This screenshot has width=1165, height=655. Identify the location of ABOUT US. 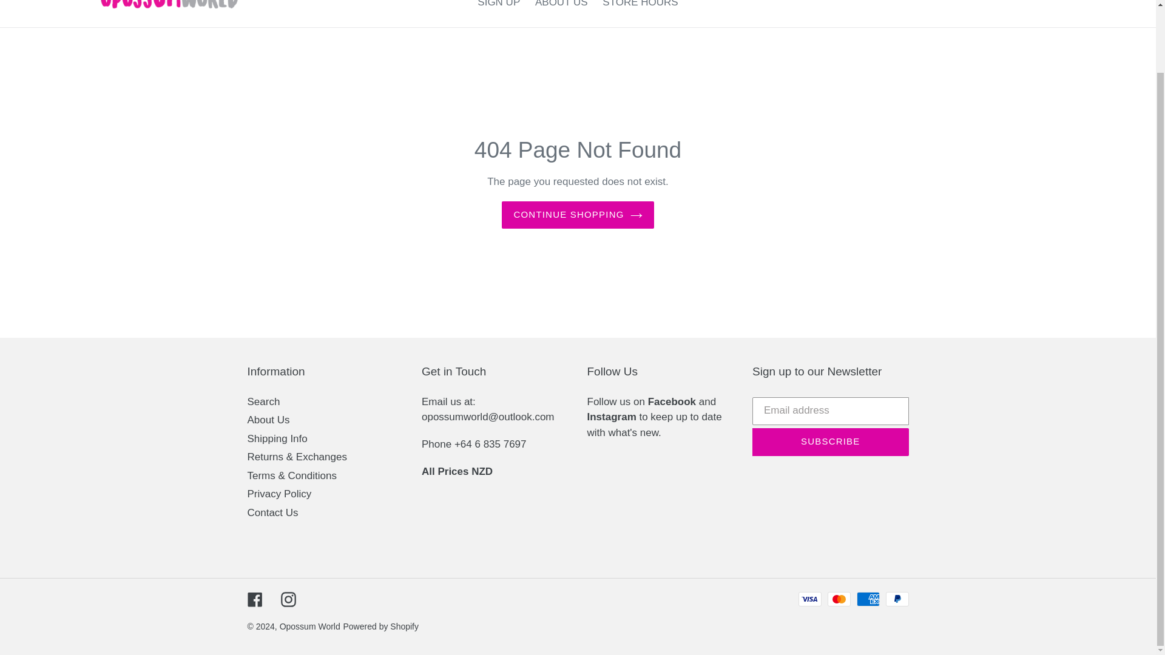
(561, 6).